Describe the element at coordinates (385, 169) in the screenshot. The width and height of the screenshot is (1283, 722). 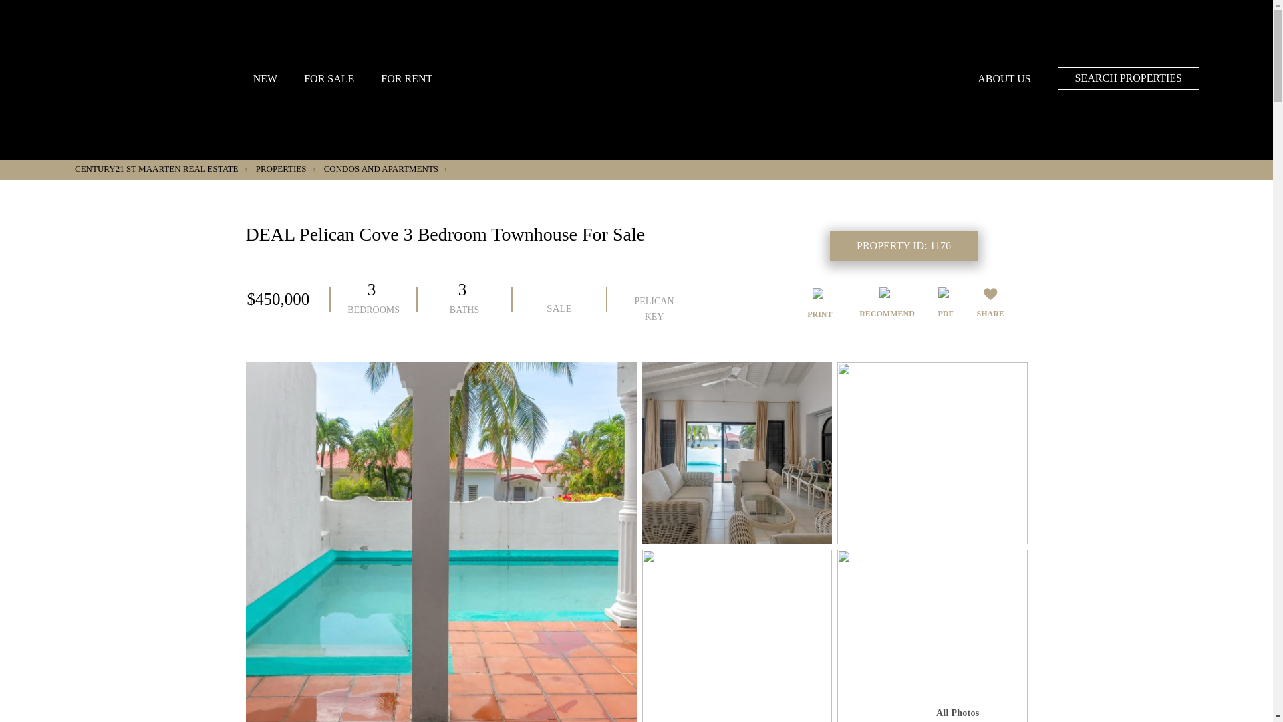
I see `Go to the Condos and Apartments Property Type archives.` at that location.